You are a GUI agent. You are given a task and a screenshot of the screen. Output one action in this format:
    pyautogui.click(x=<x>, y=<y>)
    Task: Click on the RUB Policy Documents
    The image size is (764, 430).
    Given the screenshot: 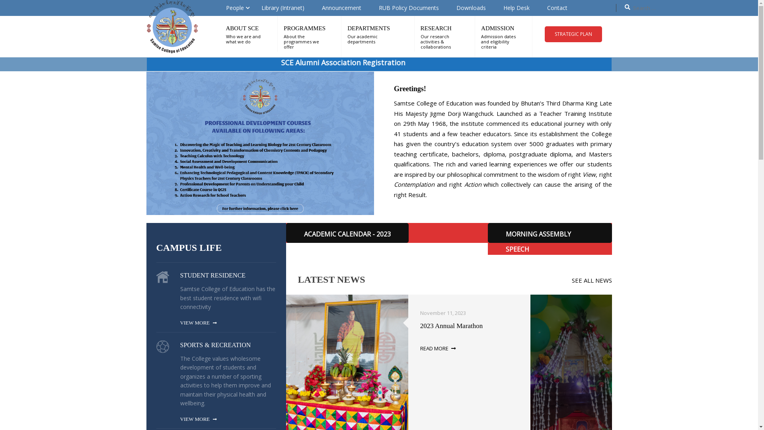 What is the action you would take?
    pyautogui.click(x=409, y=8)
    